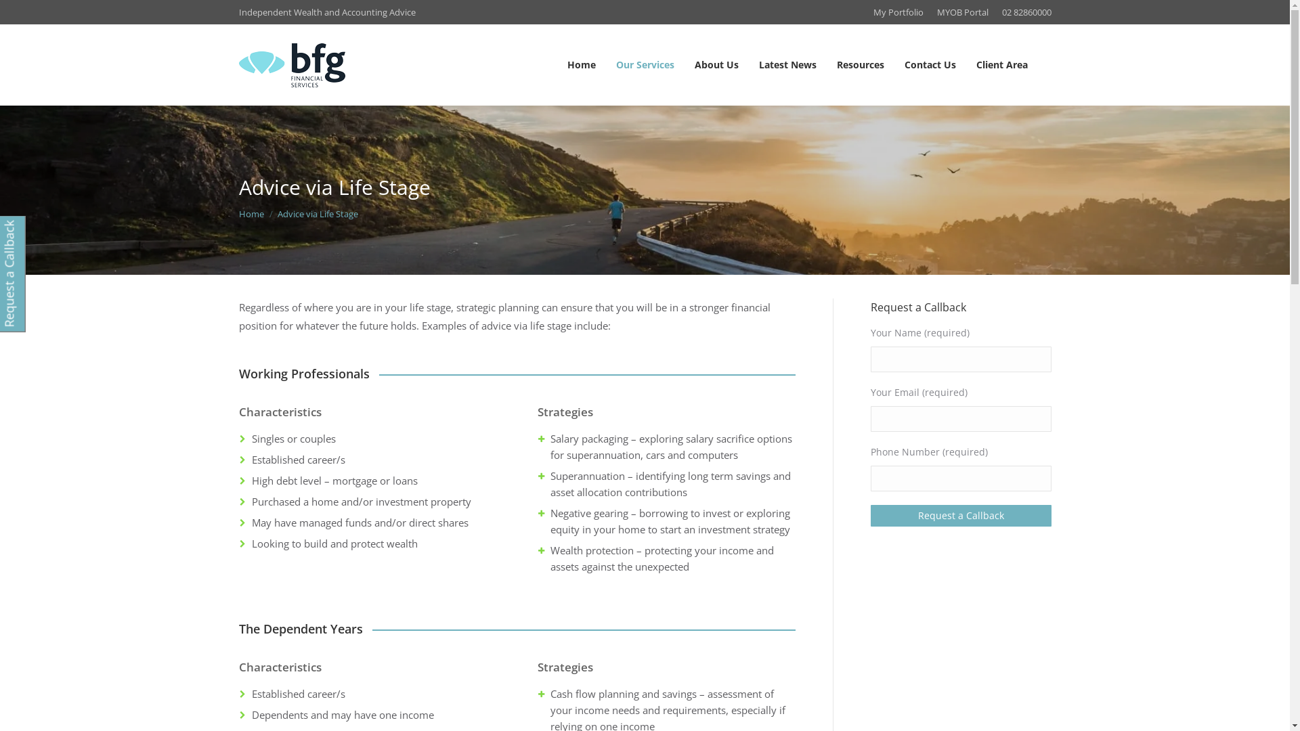 This screenshot has height=731, width=1300. I want to click on Contact Us, so click(930, 65).